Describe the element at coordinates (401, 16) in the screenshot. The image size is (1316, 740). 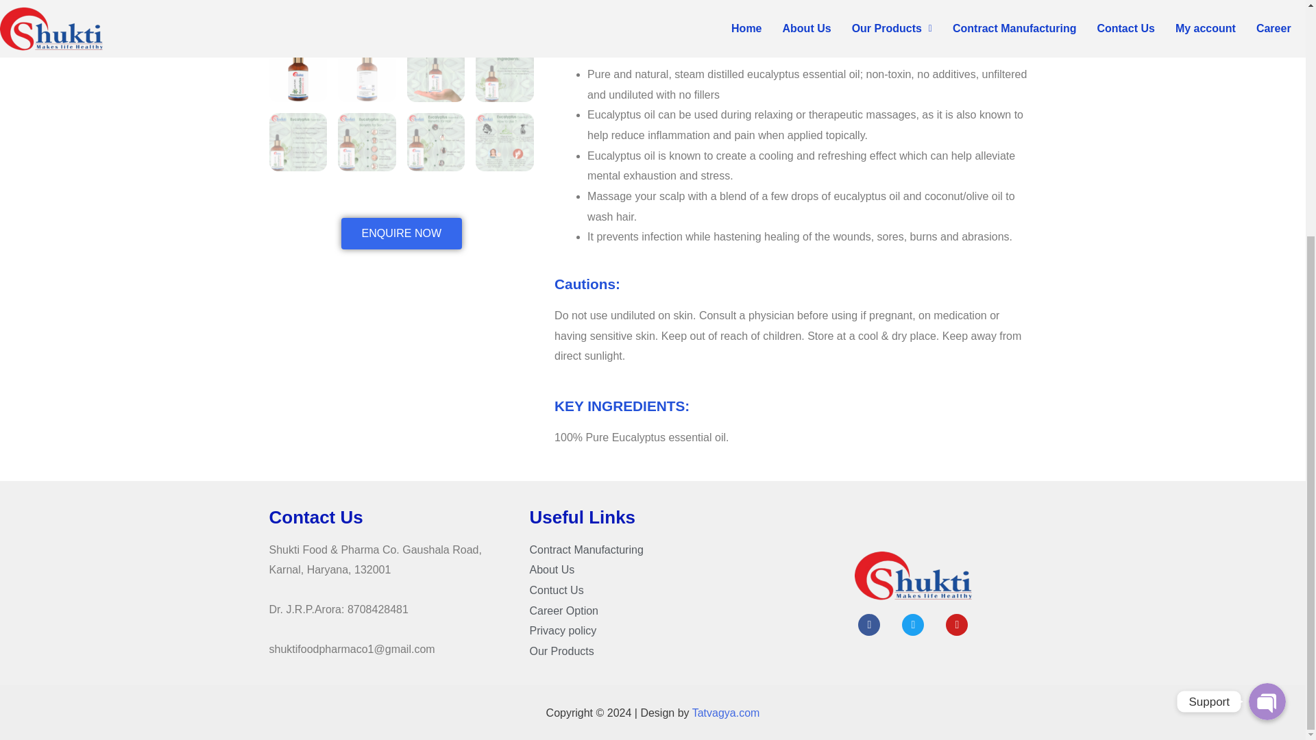
I see `1` at that location.